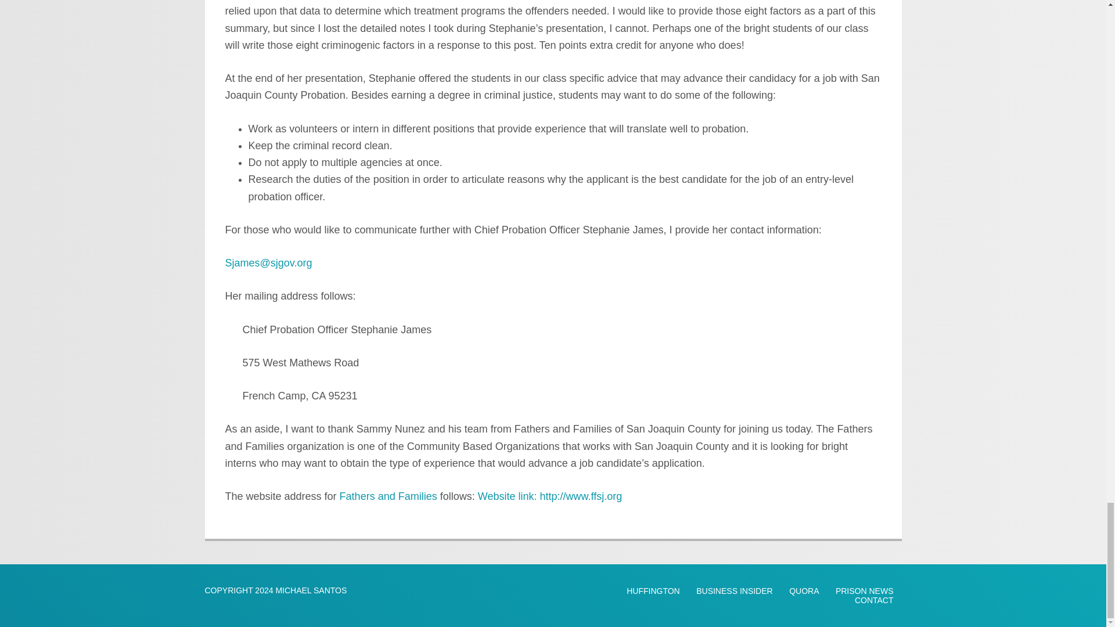 The height and width of the screenshot is (627, 1115). Describe the element at coordinates (734, 590) in the screenshot. I see `BUSINESS INSIDER` at that location.